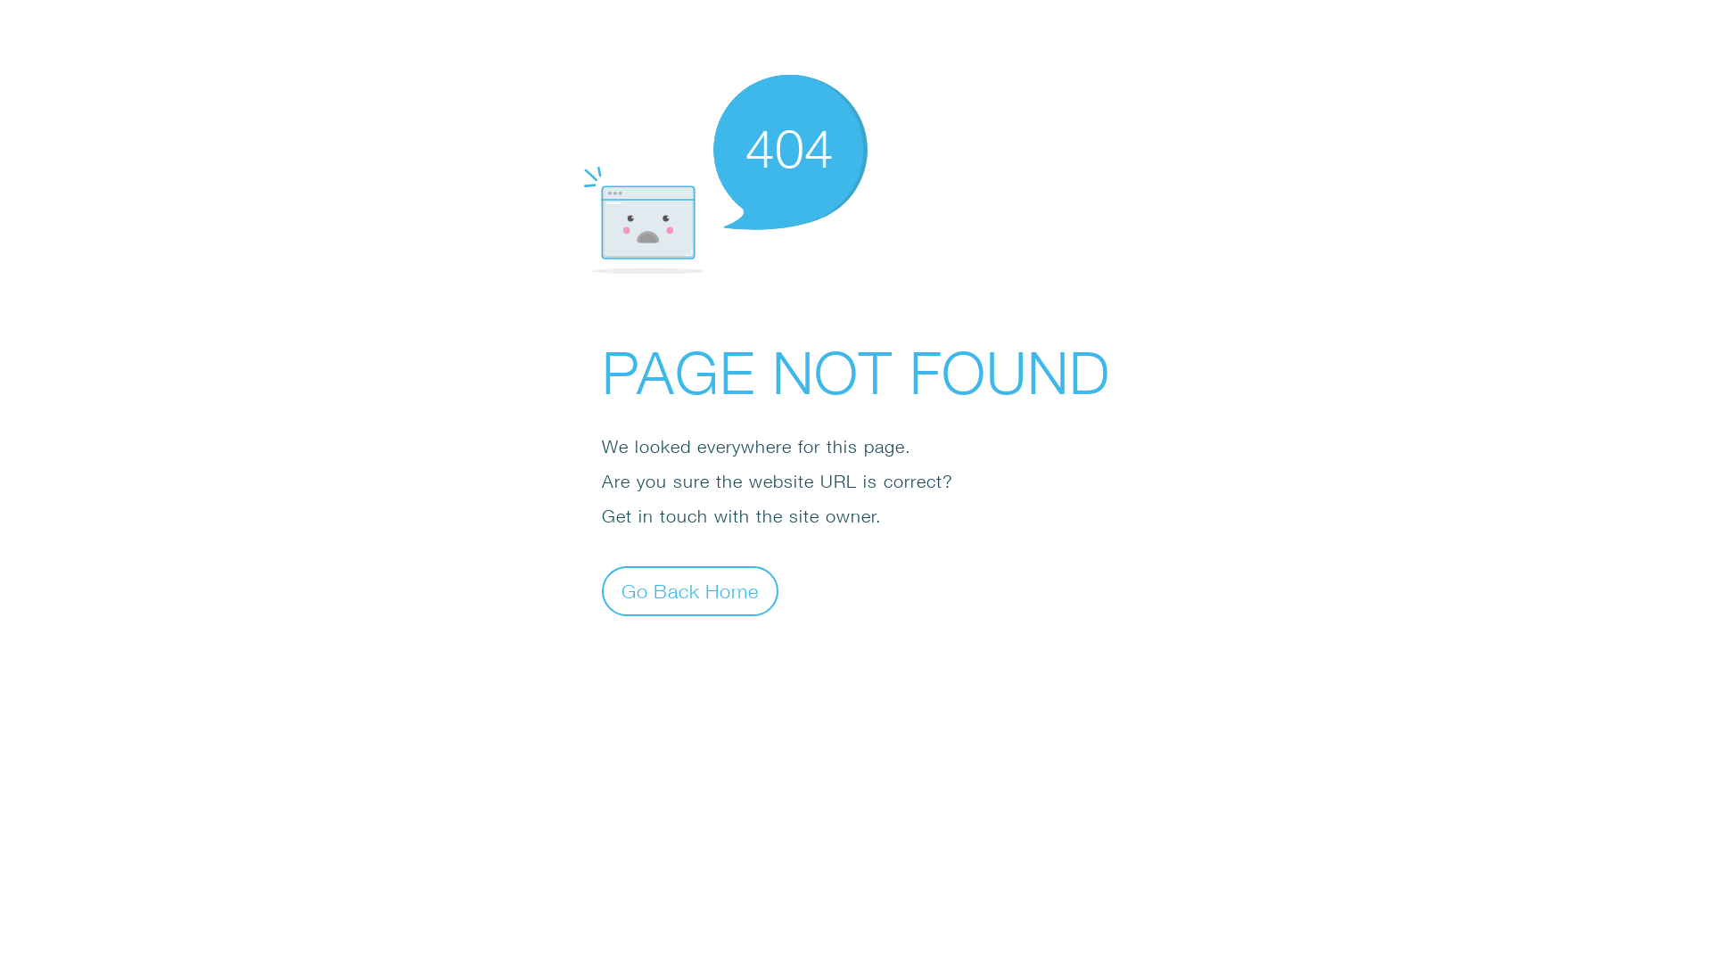  Describe the element at coordinates (690, 590) in the screenshot. I see `Go Back Home` at that location.